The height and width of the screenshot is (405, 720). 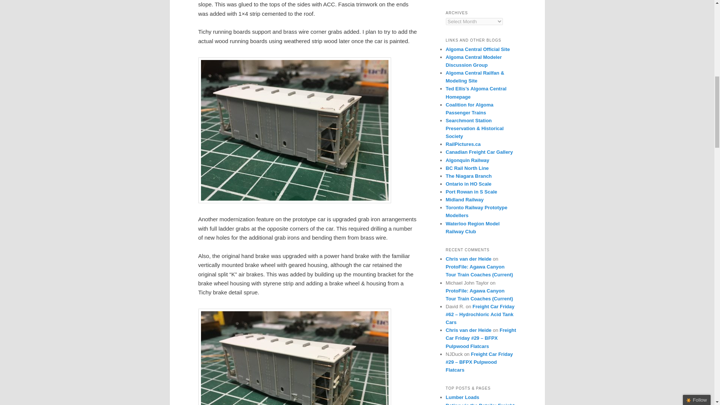 What do you see at coordinates (667, 62) in the screenshot?
I see `Enter email address` at bounding box center [667, 62].